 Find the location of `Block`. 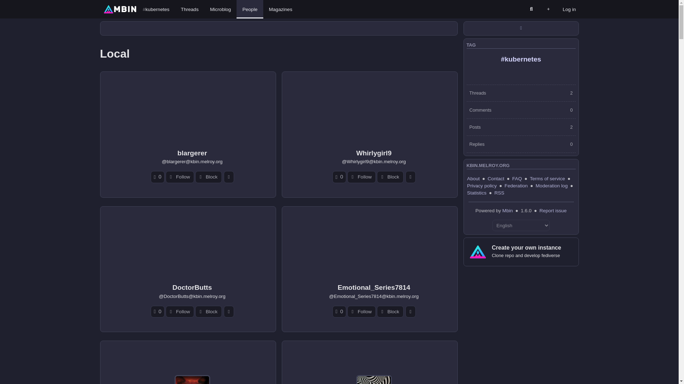

Block is located at coordinates (390, 311).